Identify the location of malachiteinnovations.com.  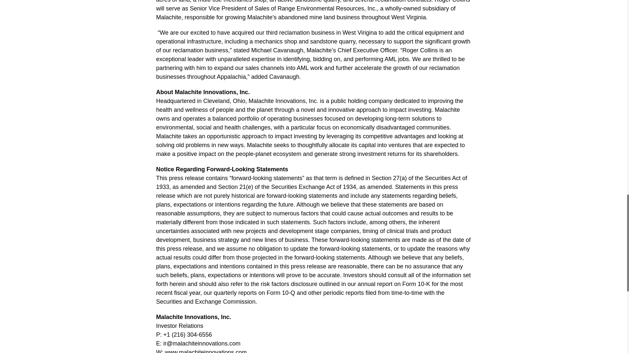
(206, 343).